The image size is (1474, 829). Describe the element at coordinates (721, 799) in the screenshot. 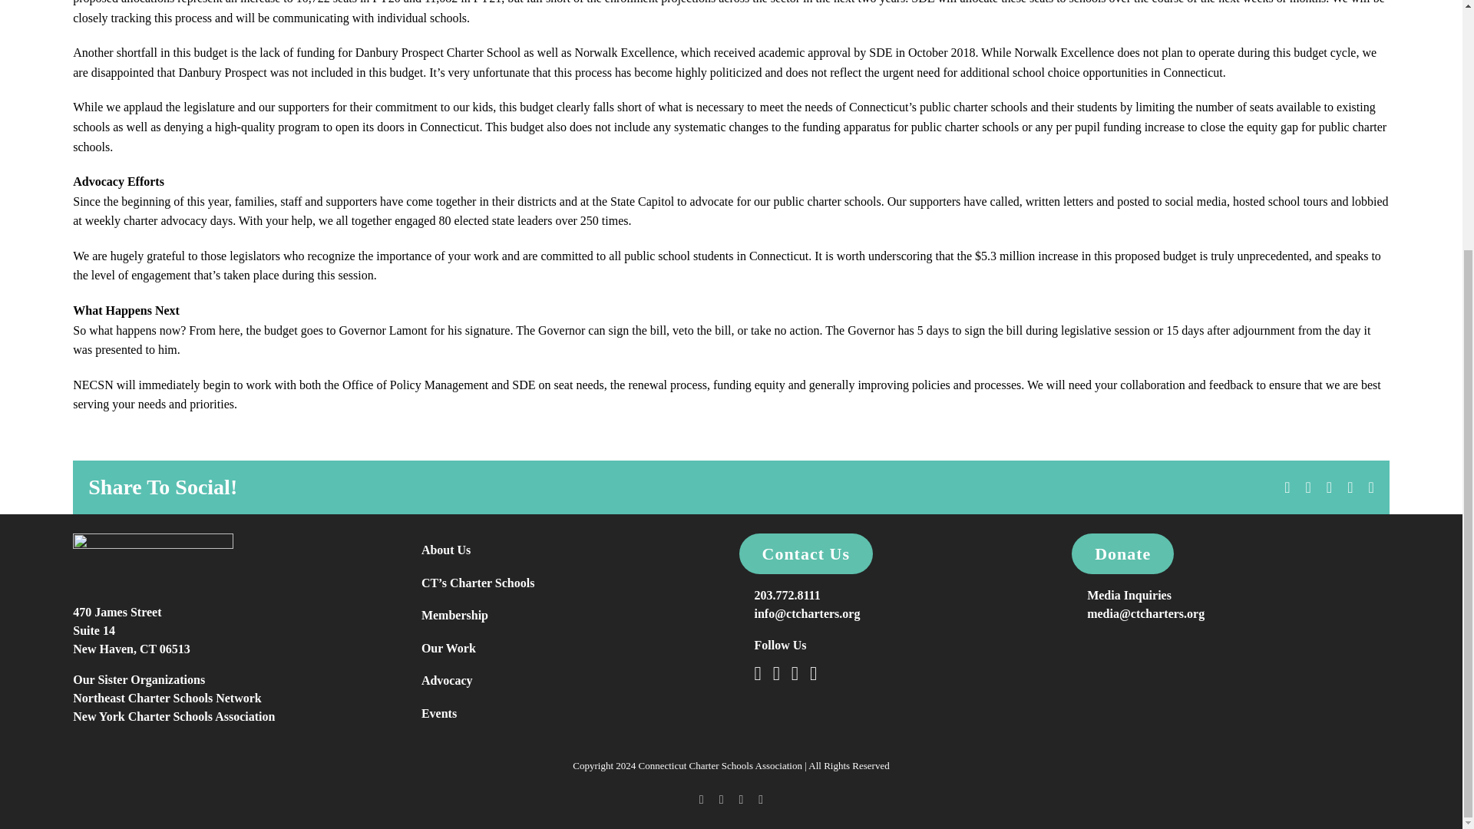

I see `LinkedIn` at that location.